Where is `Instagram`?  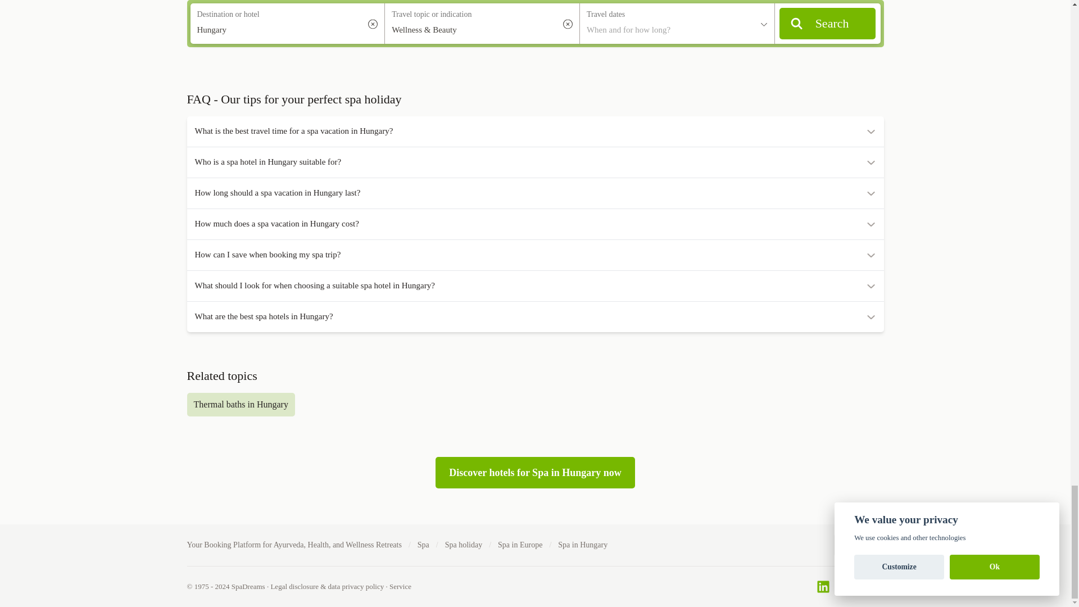
Instagram is located at coordinates (859, 587).